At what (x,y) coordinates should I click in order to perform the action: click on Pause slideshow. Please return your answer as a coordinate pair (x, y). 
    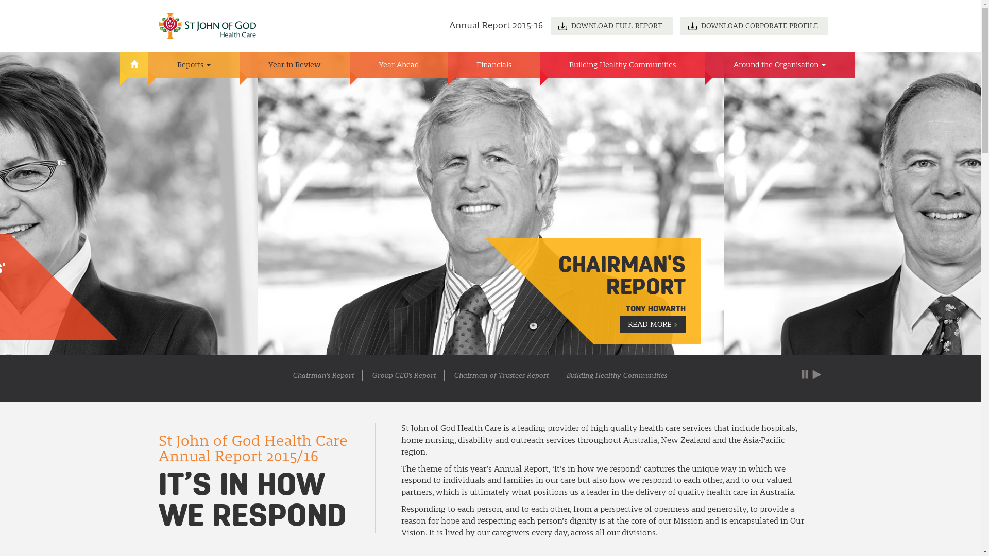
    Looking at the image, I should click on (805, 375).